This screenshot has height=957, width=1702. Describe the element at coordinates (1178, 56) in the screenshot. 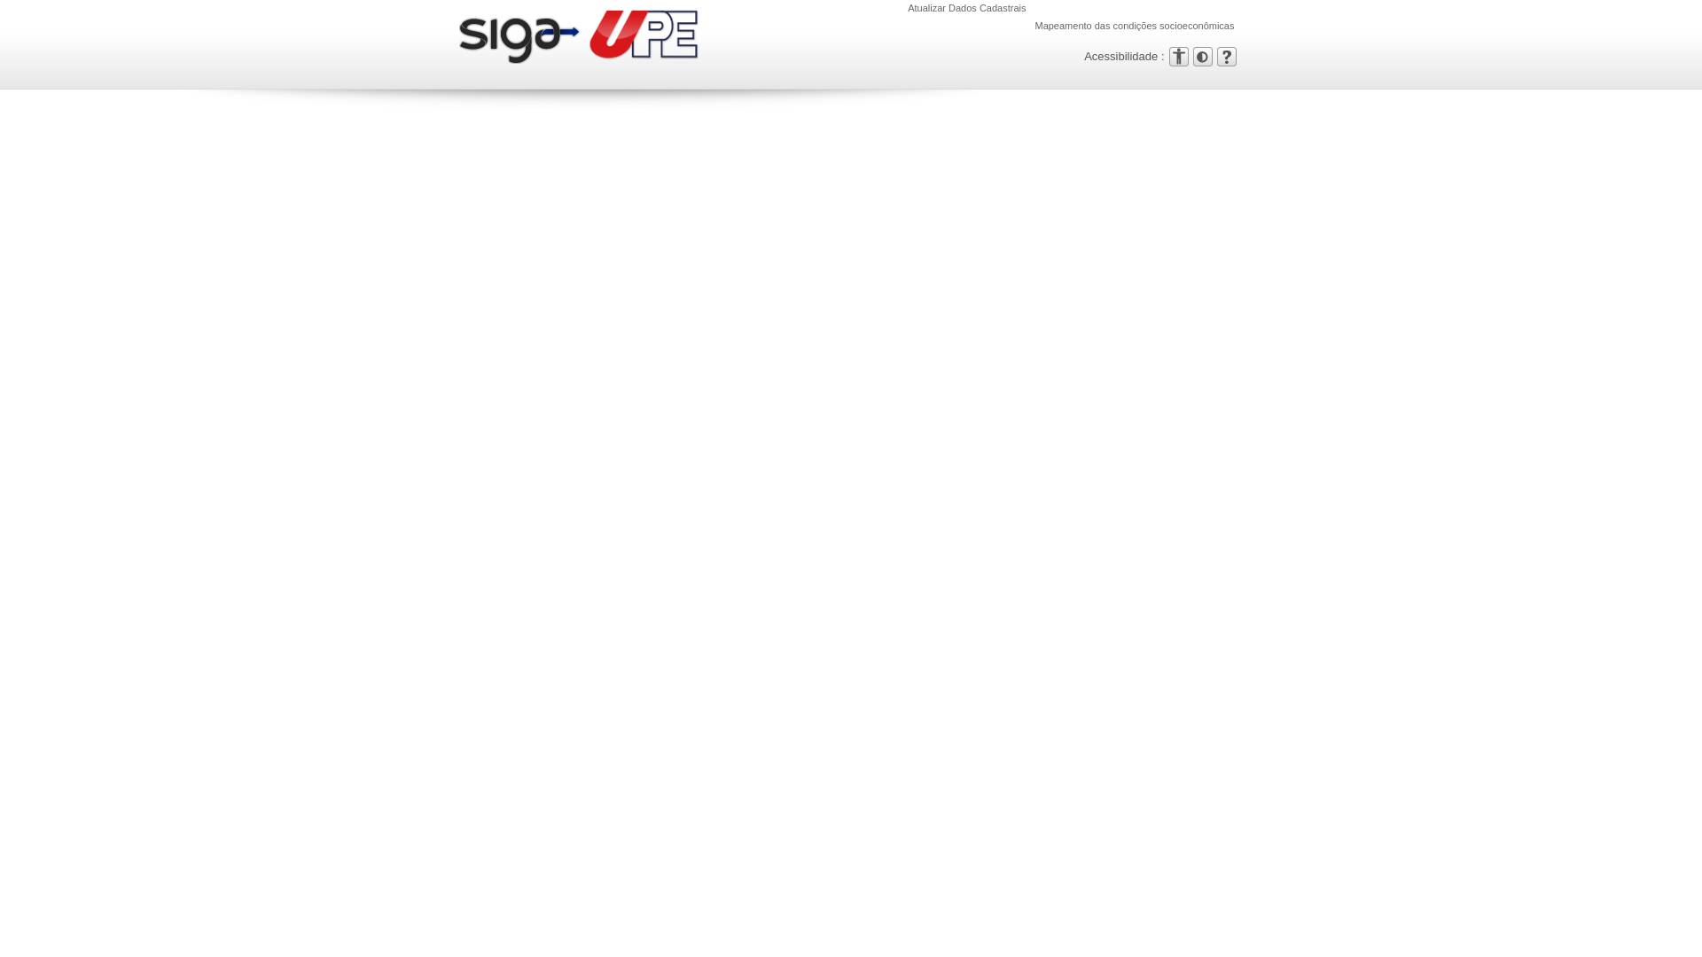

I see `Acessibilidade` at that location.